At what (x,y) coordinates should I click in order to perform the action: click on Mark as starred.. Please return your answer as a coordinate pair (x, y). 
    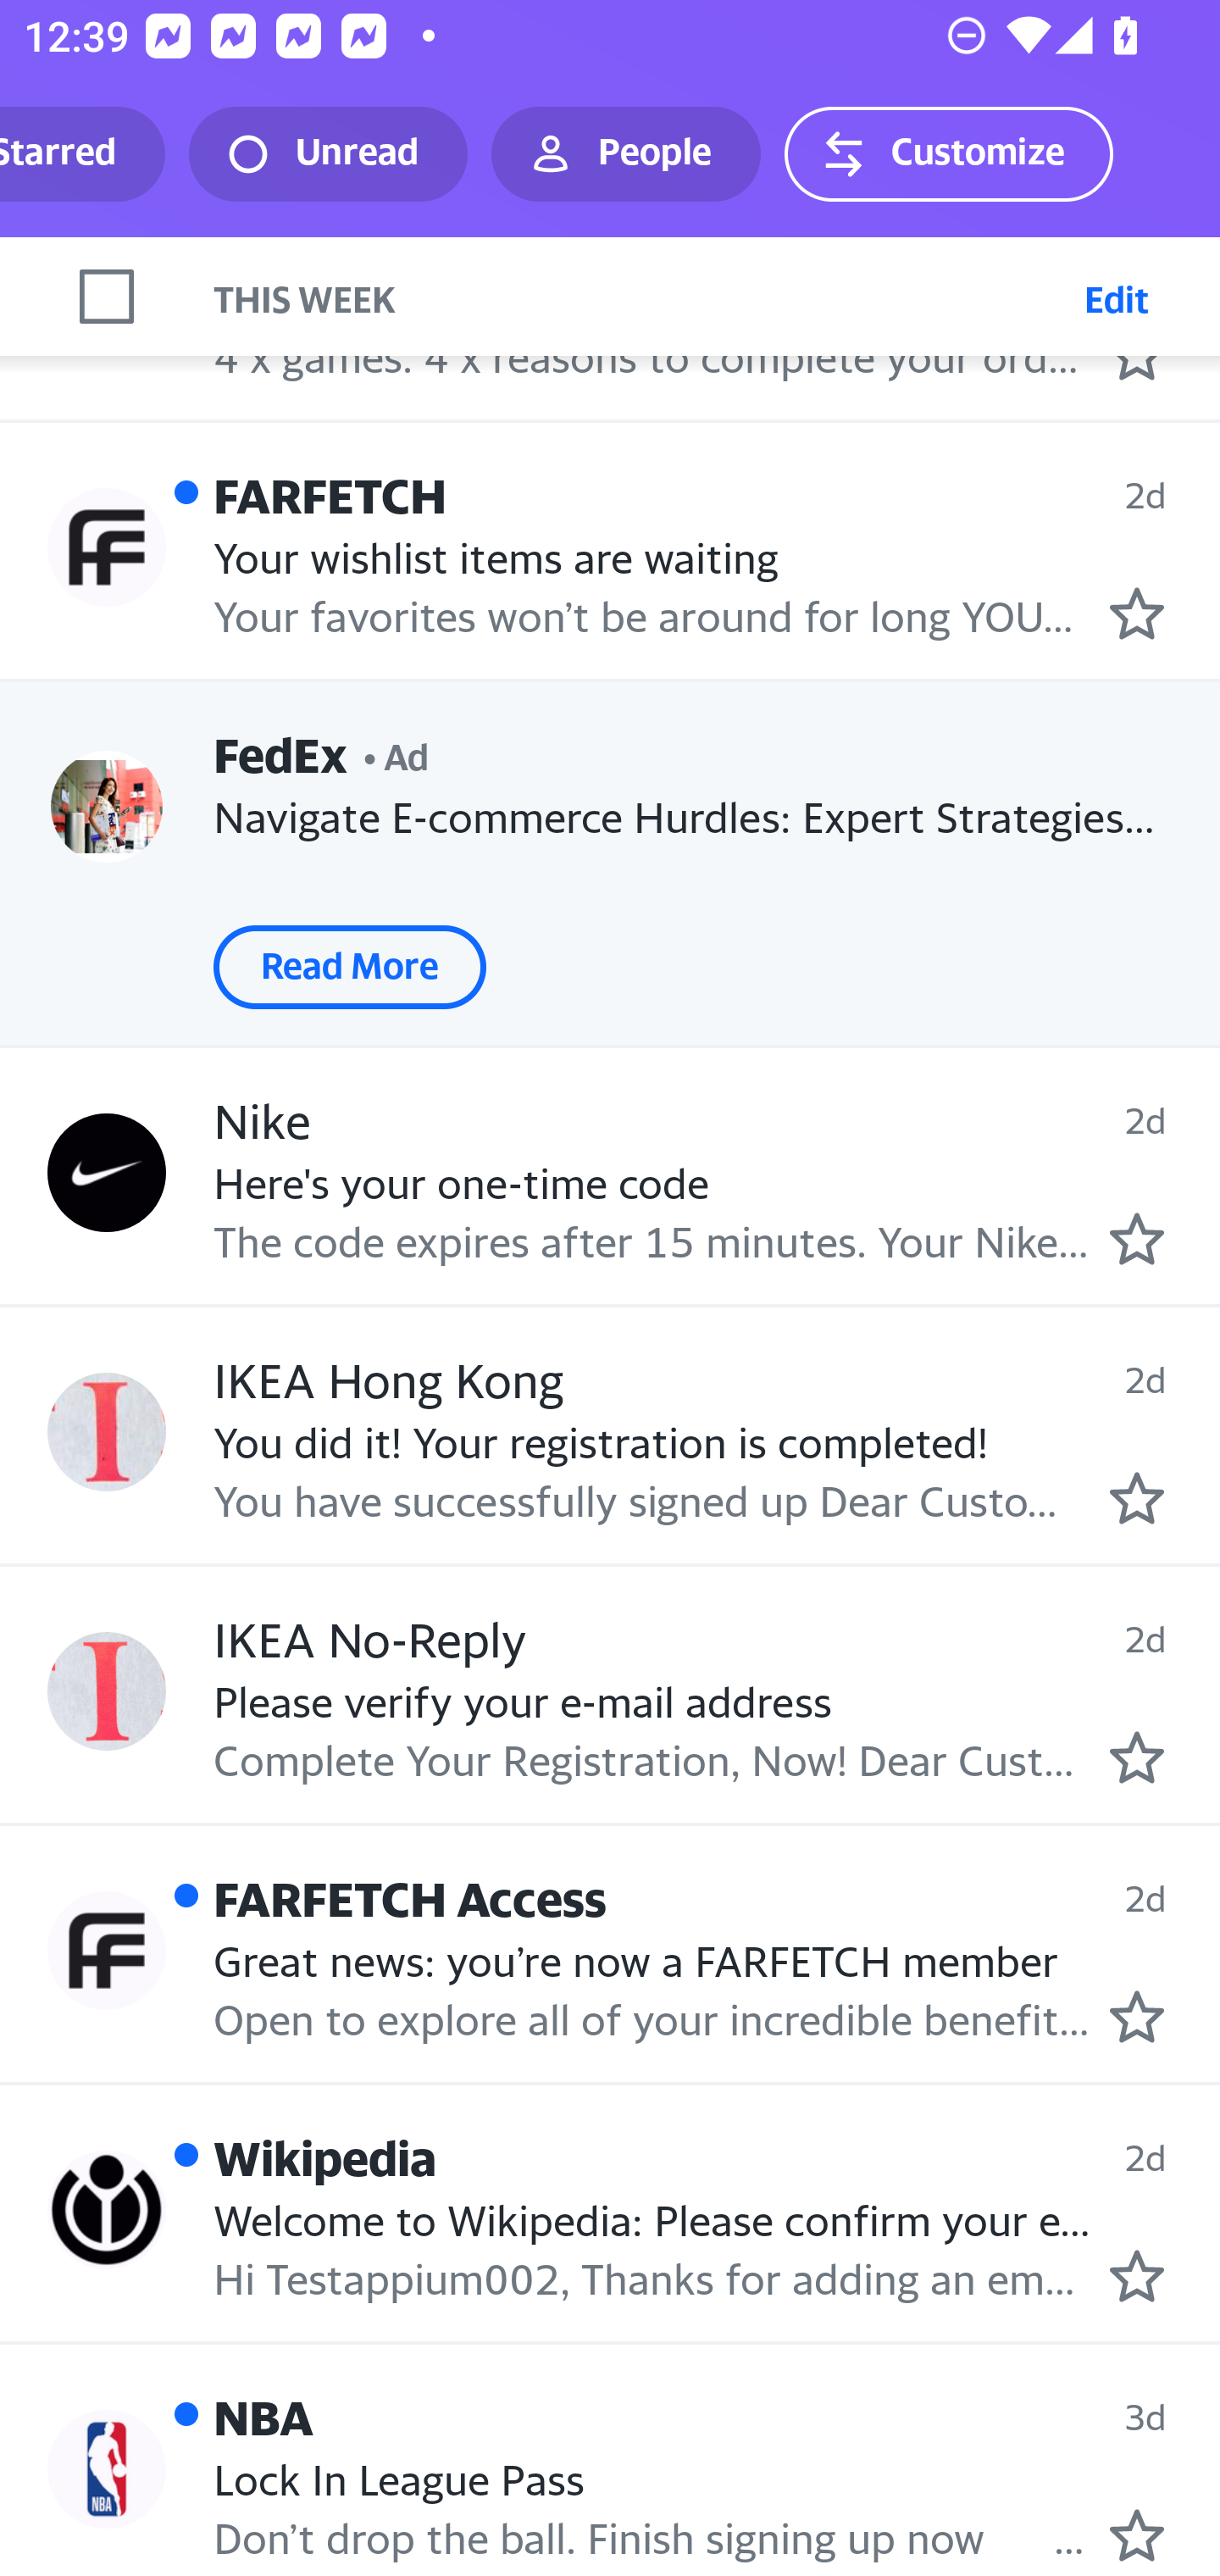
    Looking at the image, I should click on (1137, 1237).